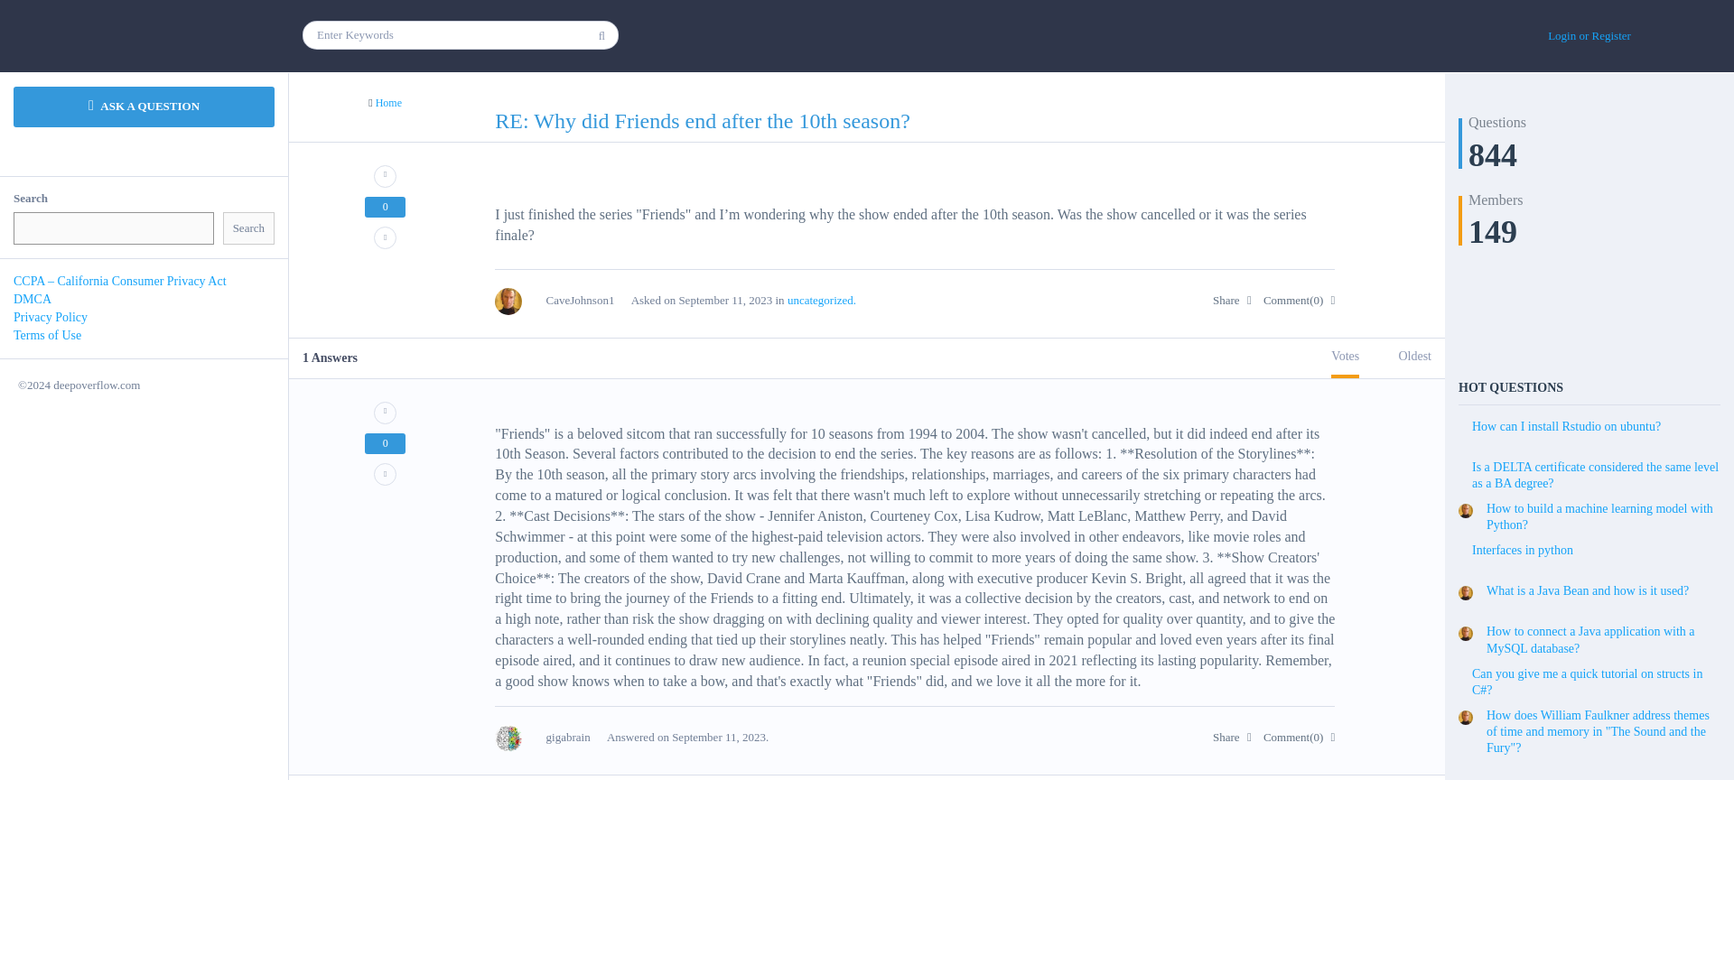  I want to click on Terms of Use, so click(47, 335).